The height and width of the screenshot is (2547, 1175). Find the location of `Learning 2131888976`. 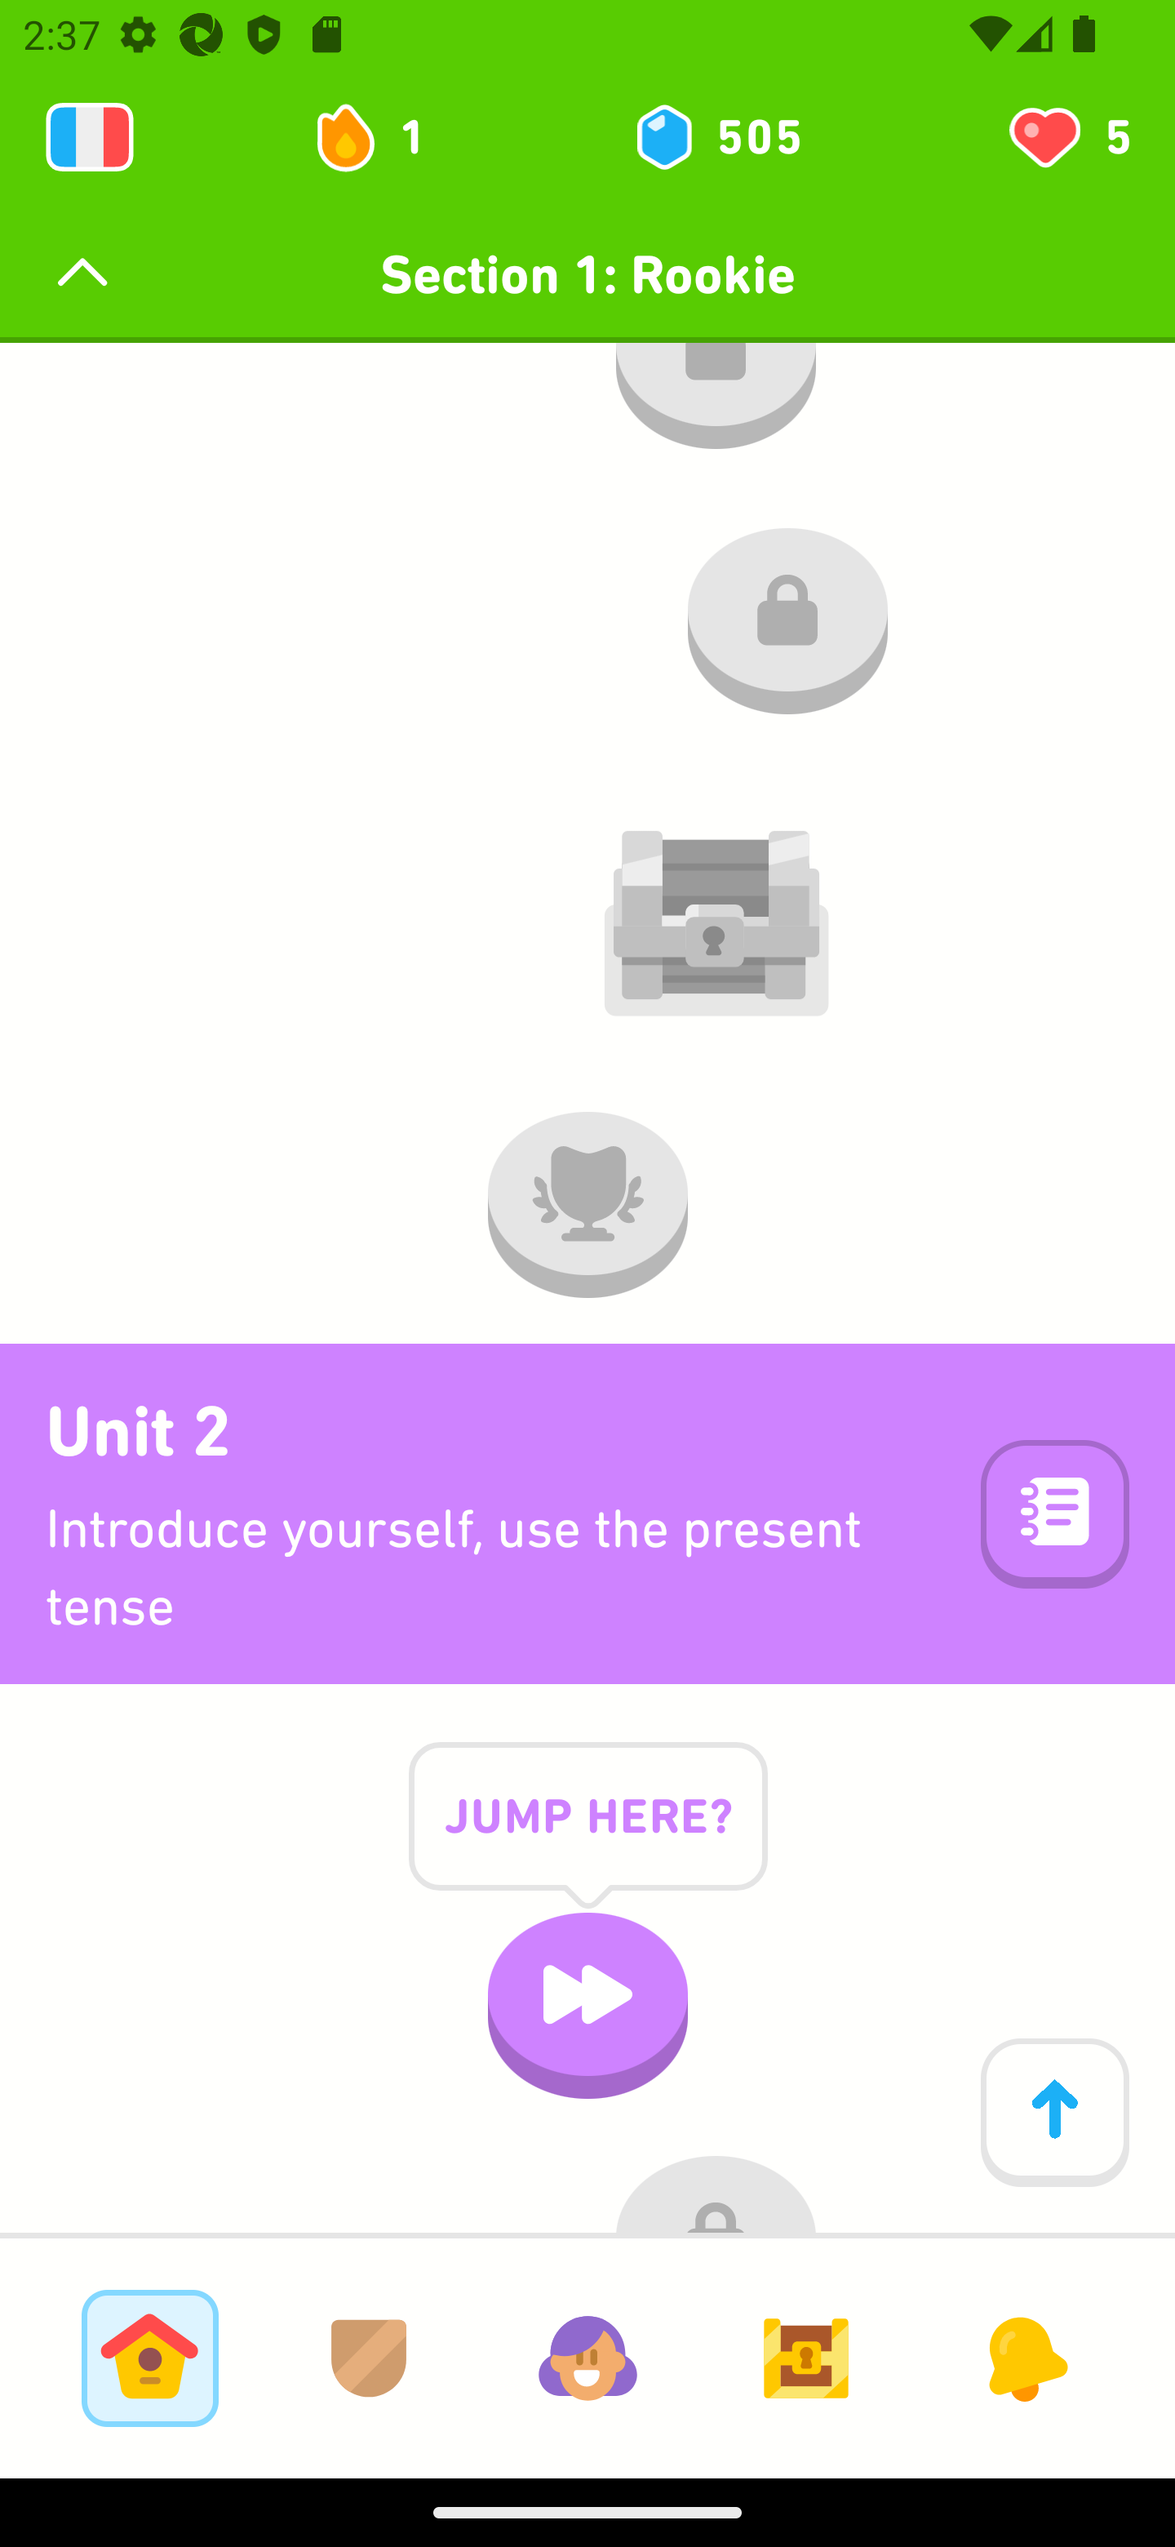

Learning 2131888976 is located at coordinates (90, 137).